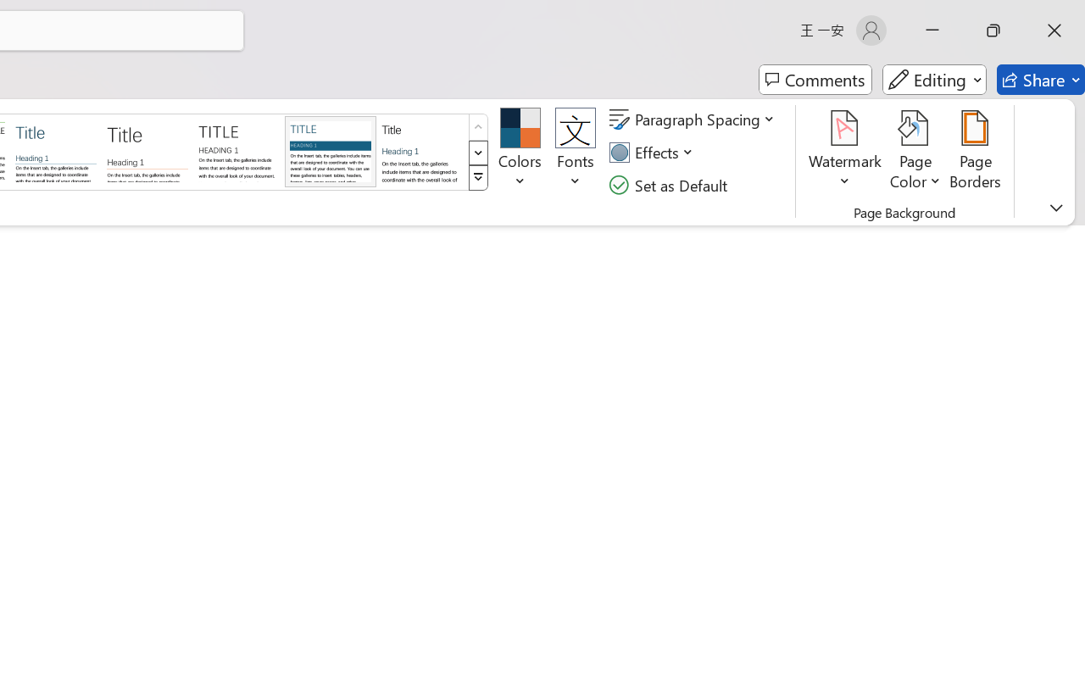  Describe the element at coordinates (976, 153) in the screenshot. I see `Page Borders...` at that location.